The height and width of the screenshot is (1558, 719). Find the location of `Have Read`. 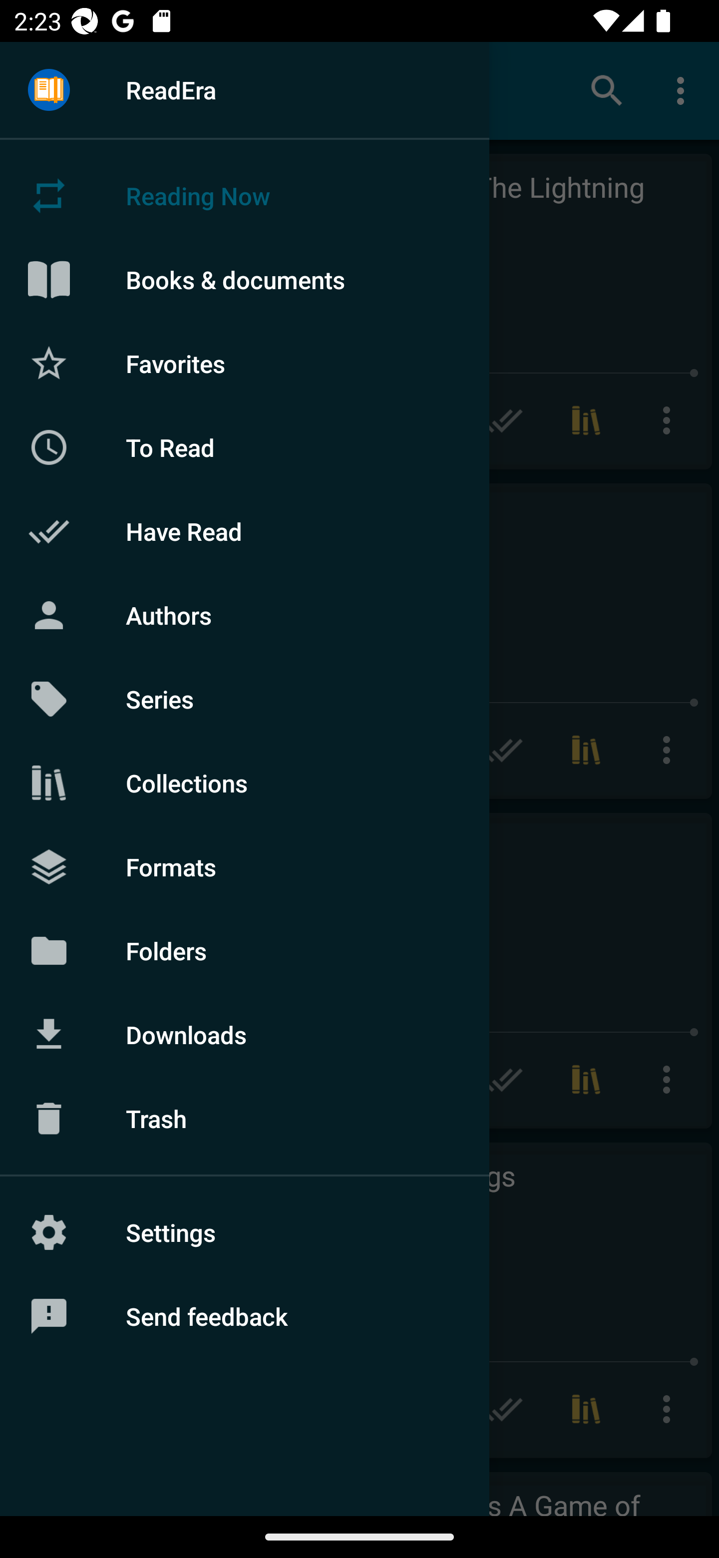

Have Read is located at coordinates (245, 531).